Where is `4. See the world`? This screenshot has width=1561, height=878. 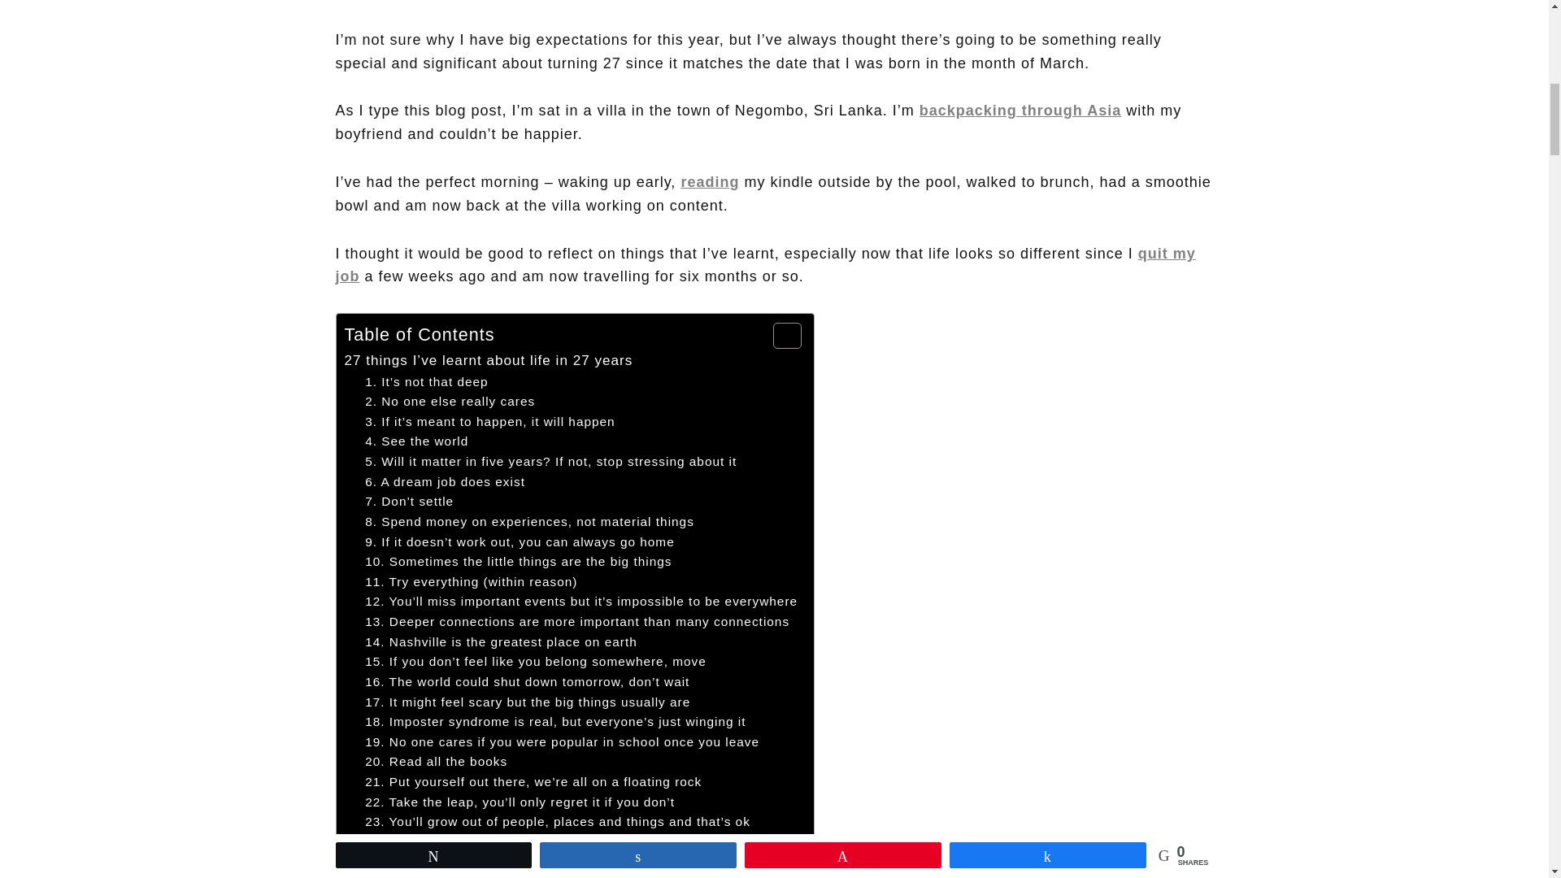 4. See the world is located at coordinates (416, 442).